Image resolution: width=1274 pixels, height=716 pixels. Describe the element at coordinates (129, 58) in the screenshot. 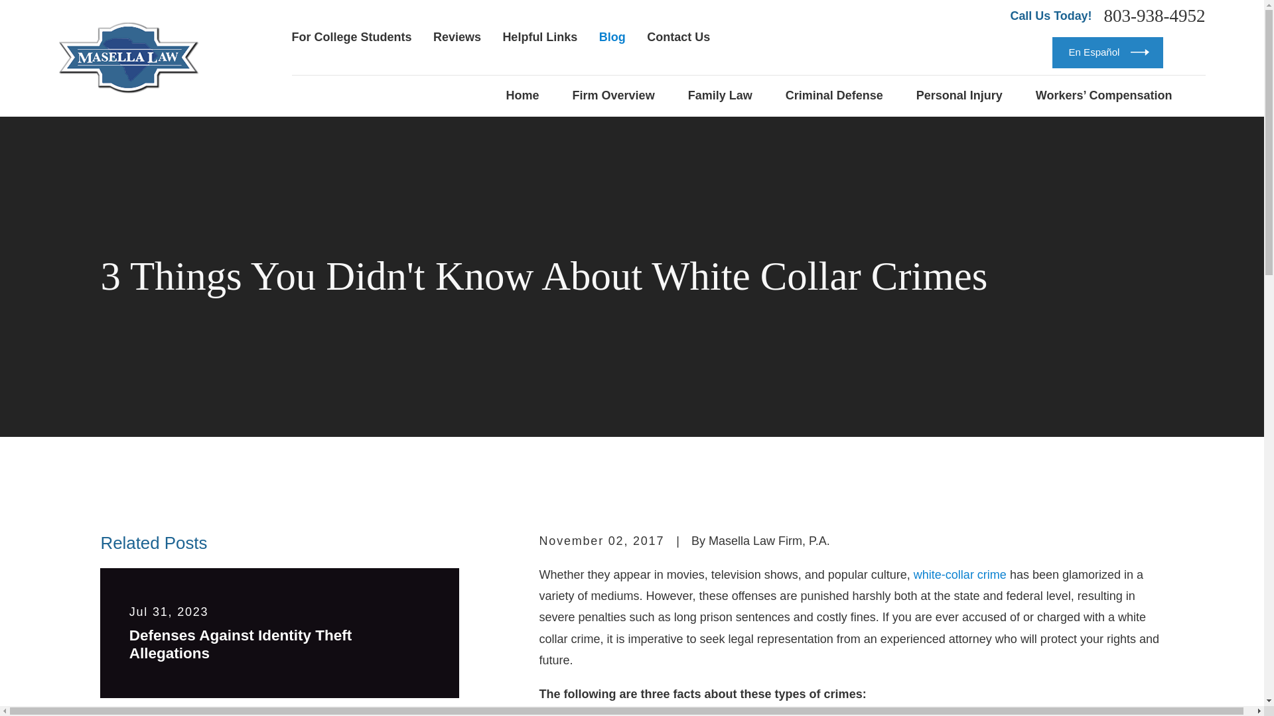

I see `Masella Law Firm, P.A.` at that location.